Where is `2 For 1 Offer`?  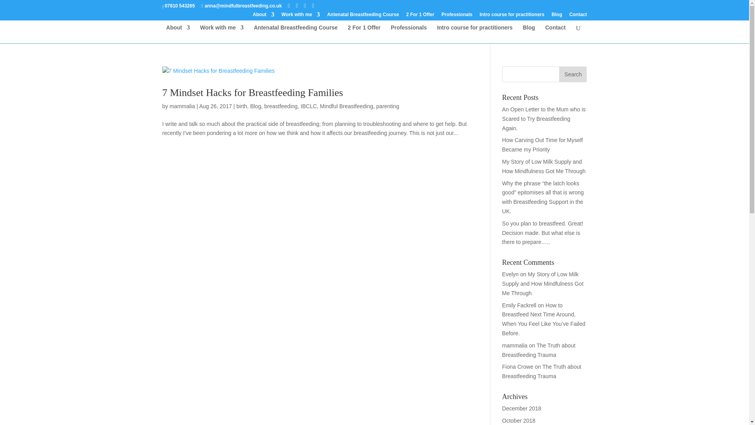 2 For 1 Offer is located at coordinates (420, 16).